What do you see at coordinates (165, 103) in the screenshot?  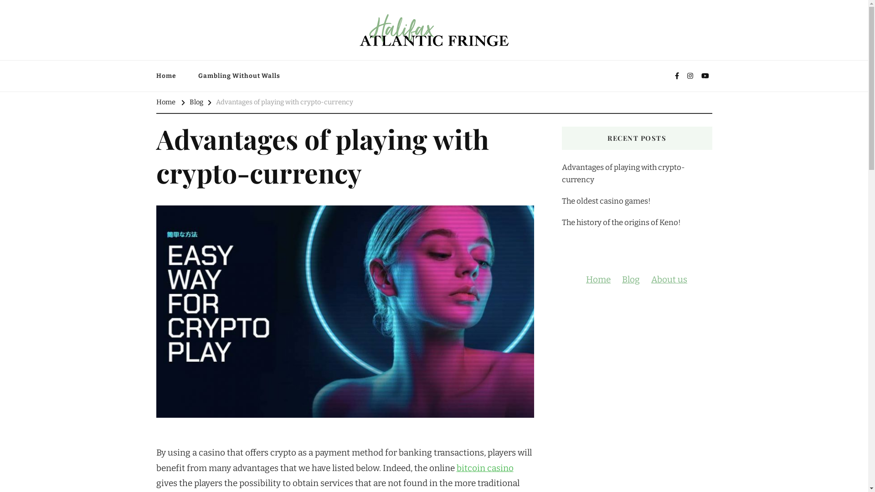 I see `Home` at bounding box center [165, 103].